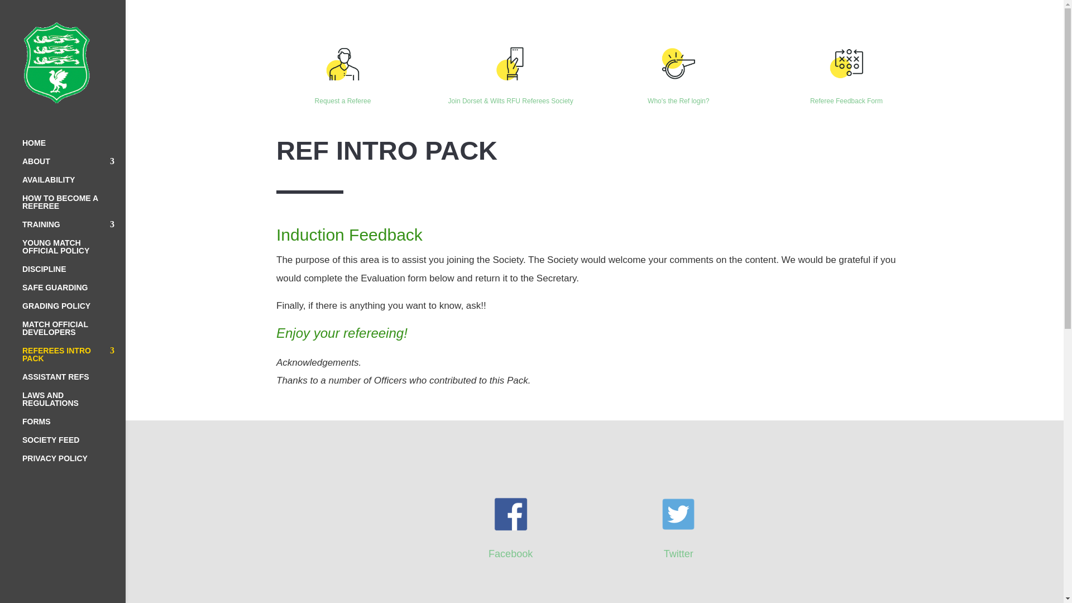  I want to click on ABOUT, so click(74, 166).